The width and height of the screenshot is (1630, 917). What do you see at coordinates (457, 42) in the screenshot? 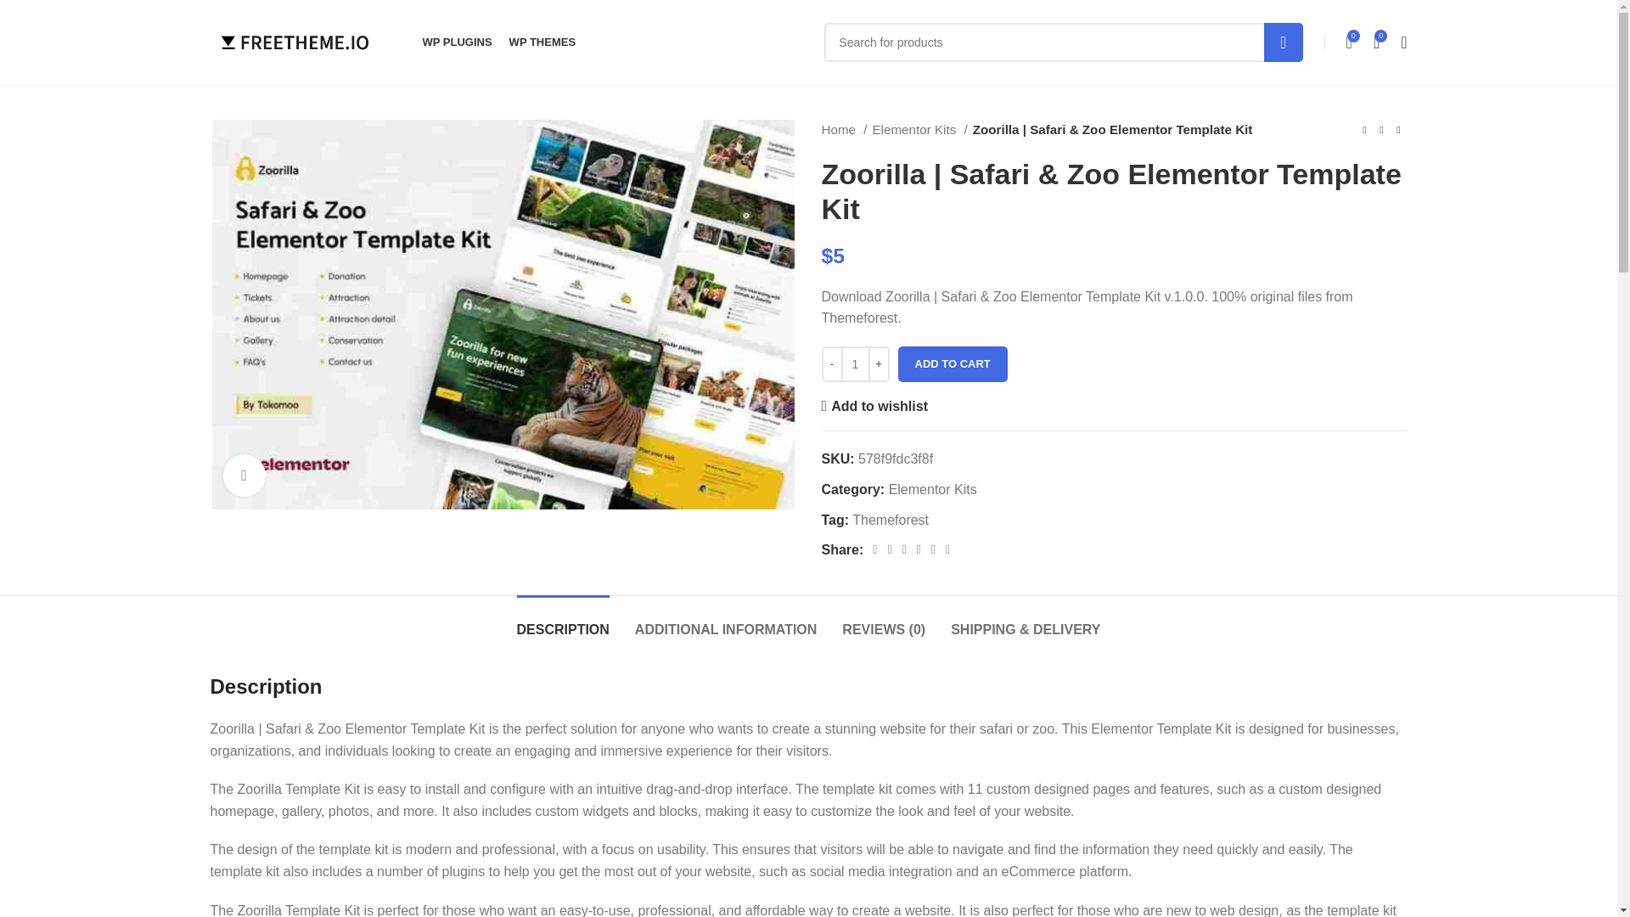
I see `WP PLUGINS` at bounding box center [457, 42].